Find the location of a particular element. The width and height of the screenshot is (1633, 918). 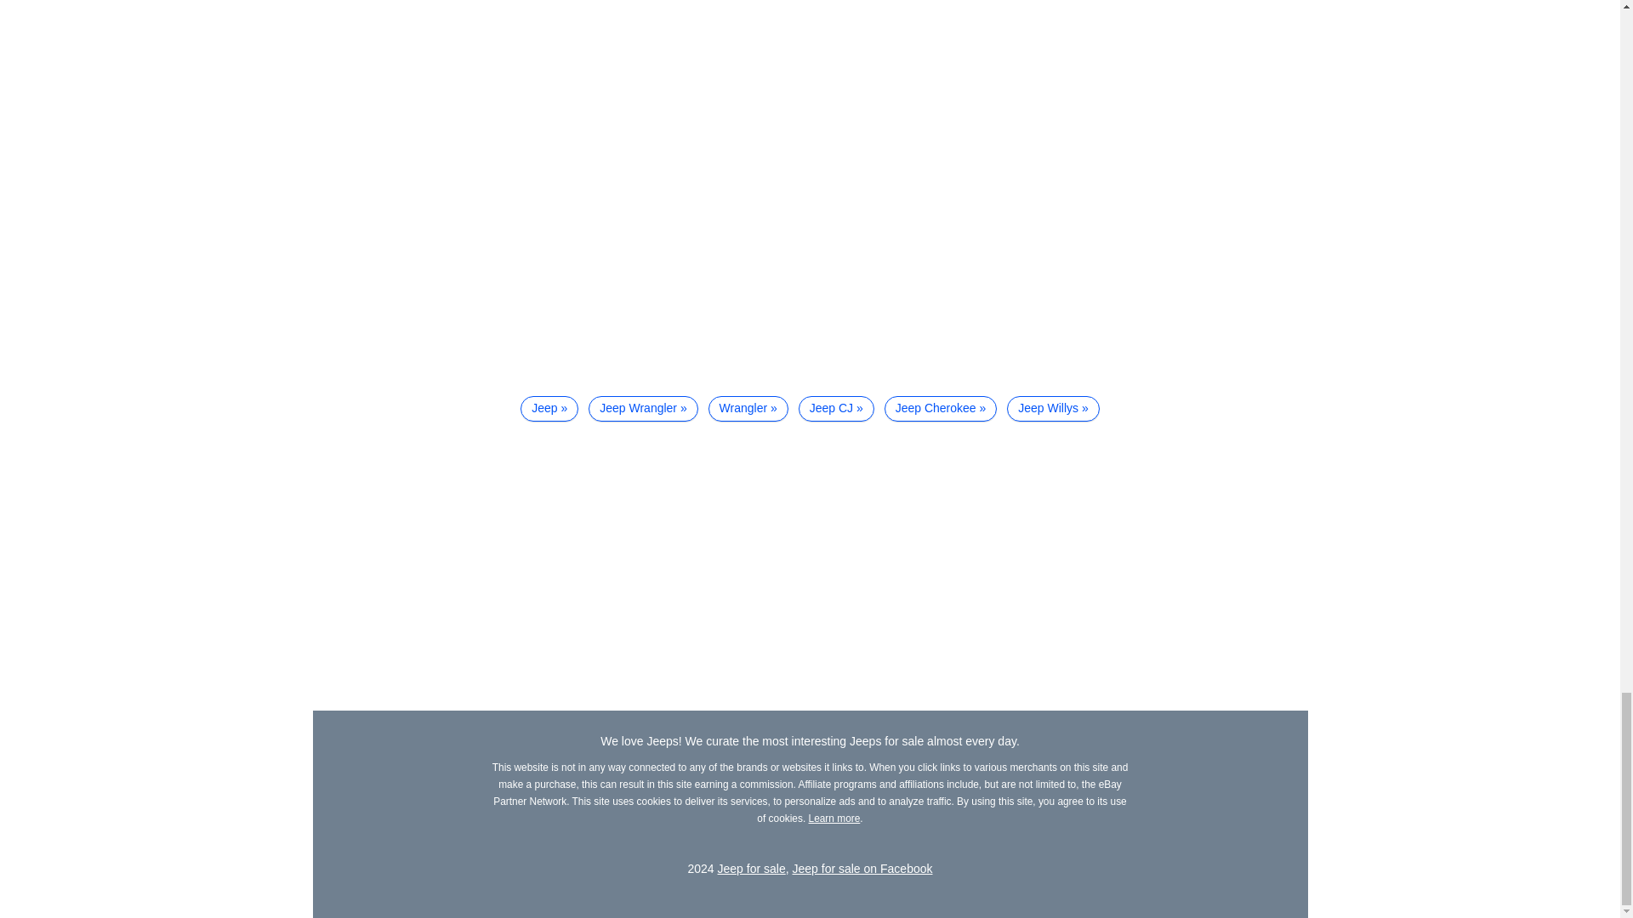

Jeep for sale on Facebook is located at coordinates (862, 869).